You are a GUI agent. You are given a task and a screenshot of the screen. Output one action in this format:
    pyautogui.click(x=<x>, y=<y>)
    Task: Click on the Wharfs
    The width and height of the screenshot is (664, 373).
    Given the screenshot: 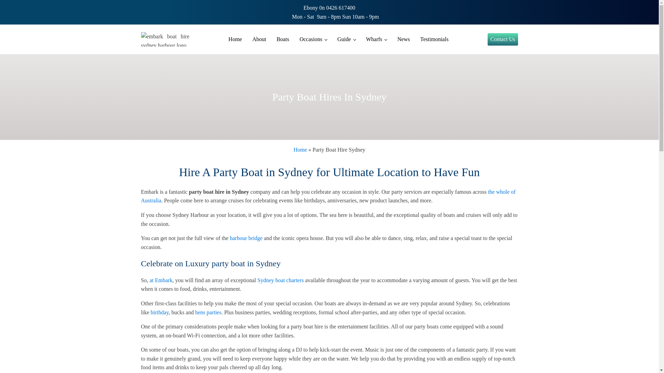 What is the action you would take?
    pyautogui.click(x=376, y=39)
    